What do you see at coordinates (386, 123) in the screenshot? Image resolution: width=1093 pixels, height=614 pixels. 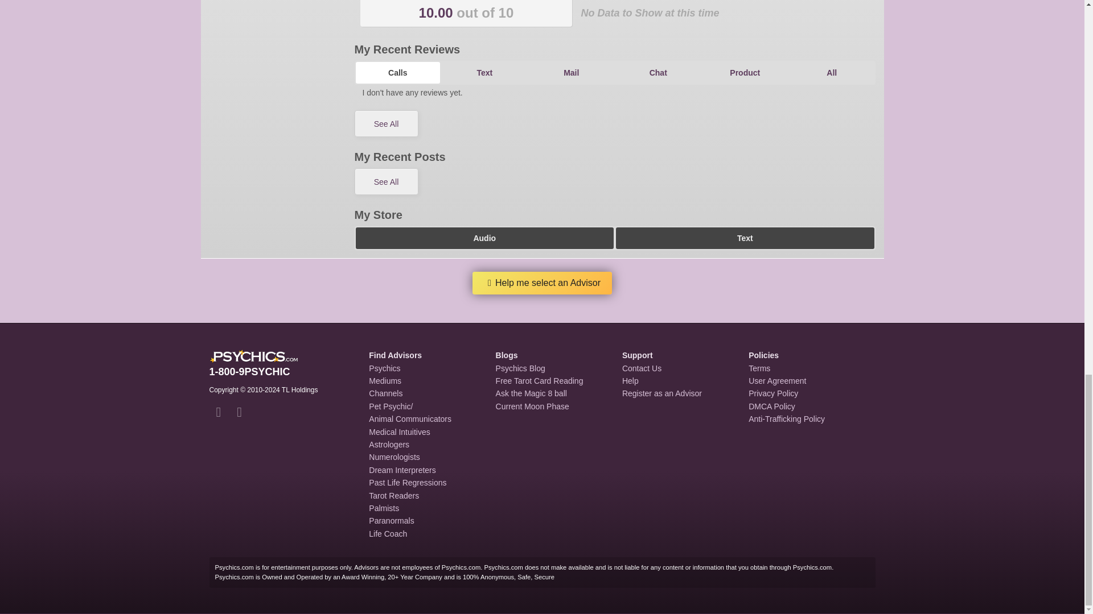 I see `See All` at bounding box center [386, 123].